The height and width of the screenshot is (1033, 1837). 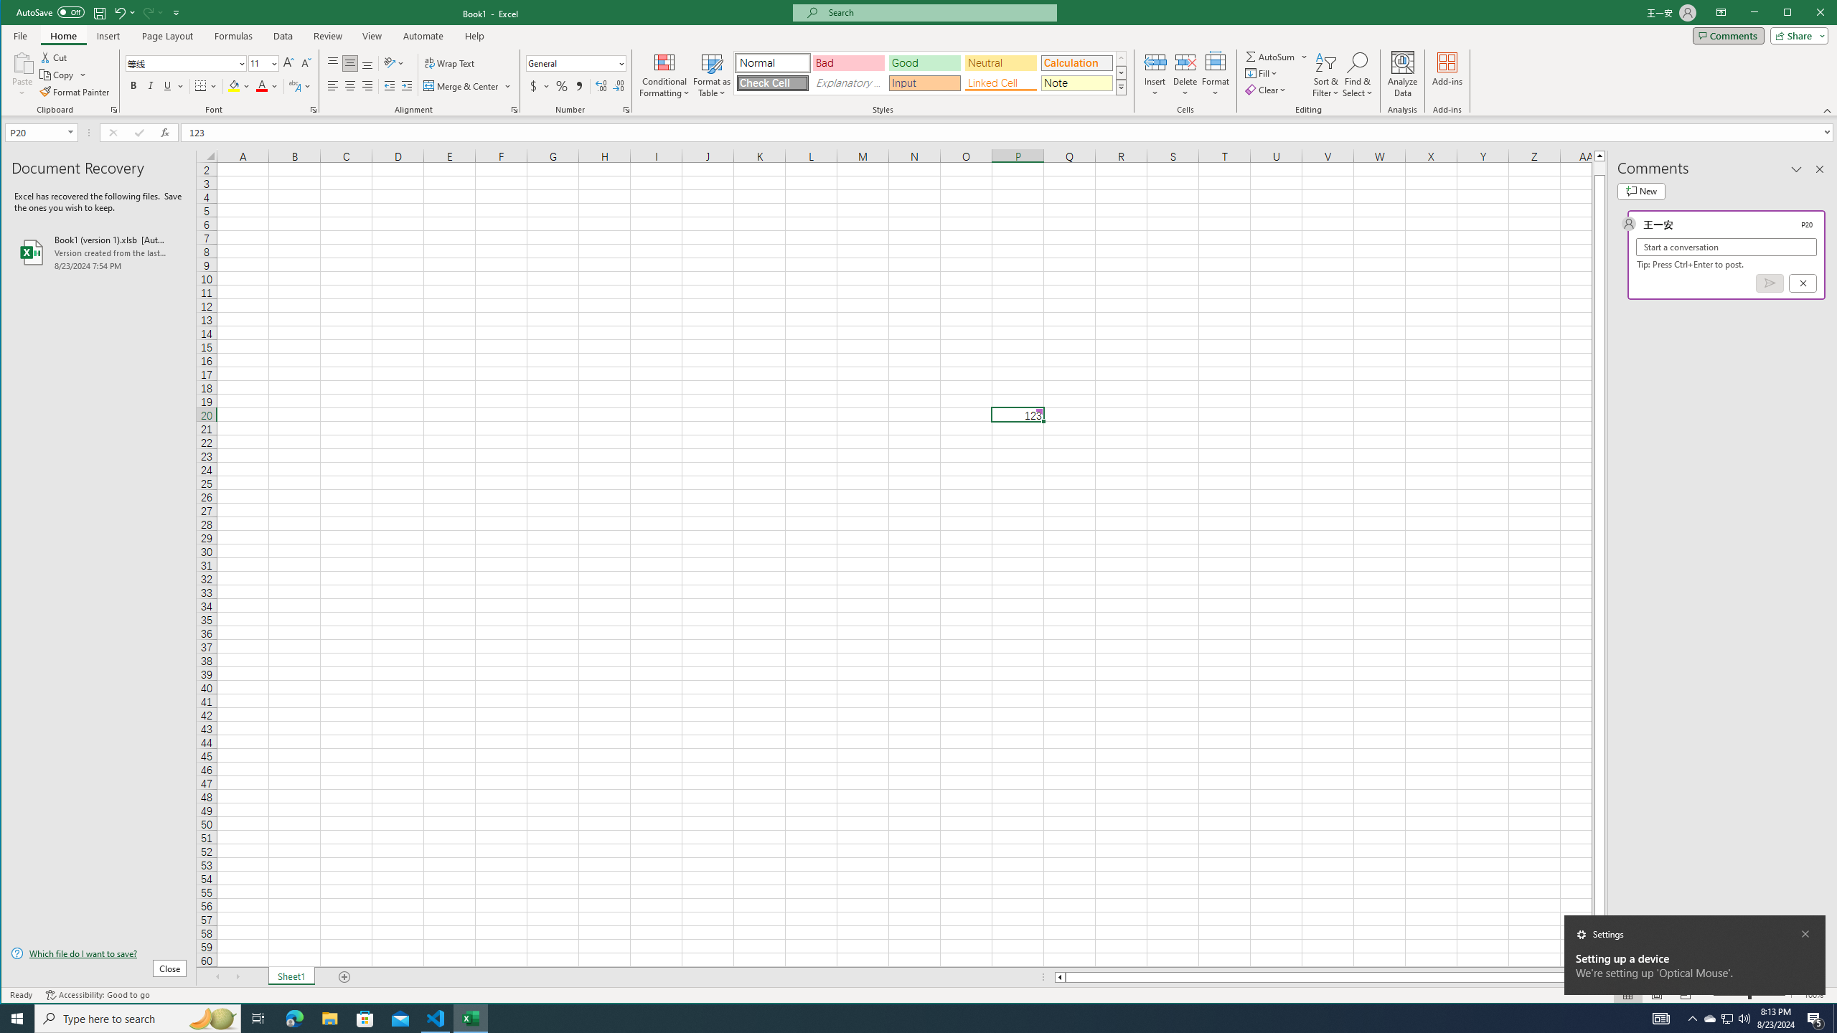 What do you see at coordinates (1152, 75) in the screenshot?
I see `Symbol...` at bounding box center [1152, 75].